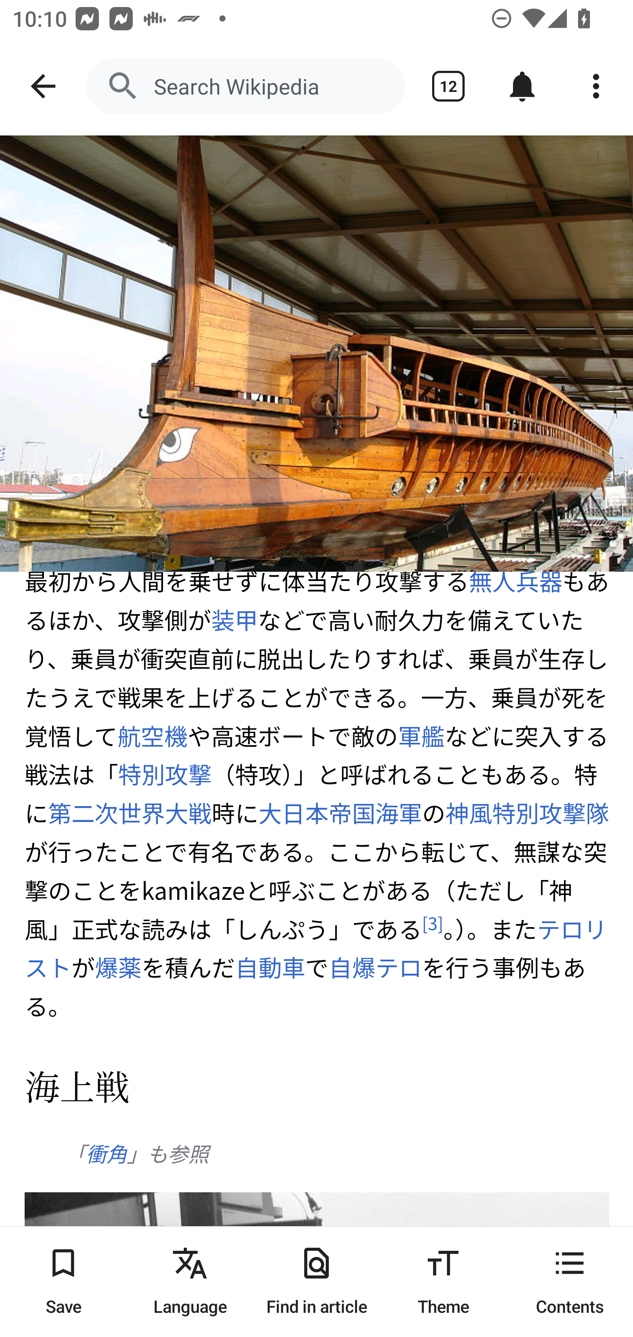  Describe the element at coordinates (234, 620) in the screenshot. I see `装甲` at that location.